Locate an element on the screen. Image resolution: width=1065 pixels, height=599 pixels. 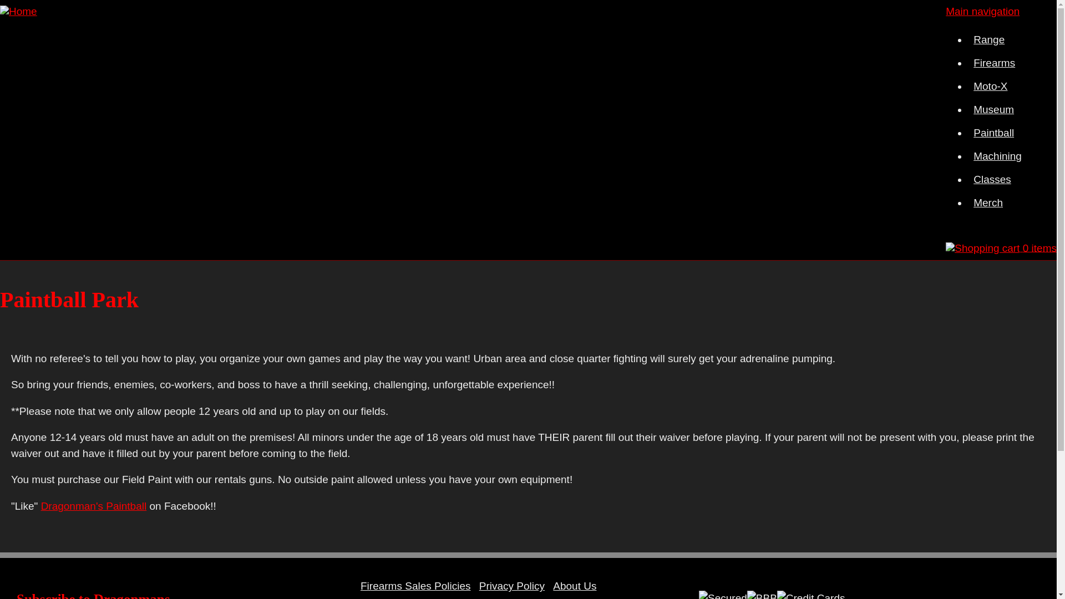
Main navigation is located at coordinates (982, 11).